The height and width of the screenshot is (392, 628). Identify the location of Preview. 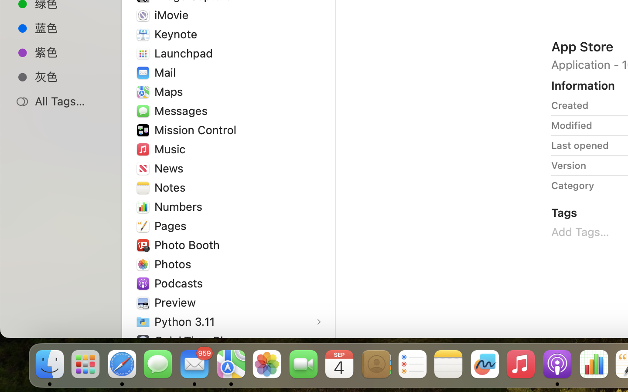
(177, 302).